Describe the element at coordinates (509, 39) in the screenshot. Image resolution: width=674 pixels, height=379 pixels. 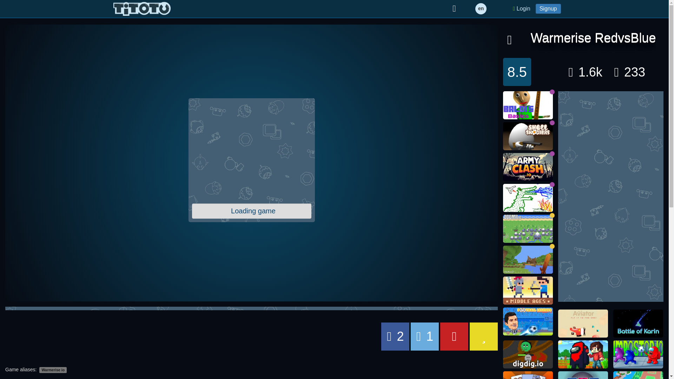
I see `Add to favorites!` at that location.